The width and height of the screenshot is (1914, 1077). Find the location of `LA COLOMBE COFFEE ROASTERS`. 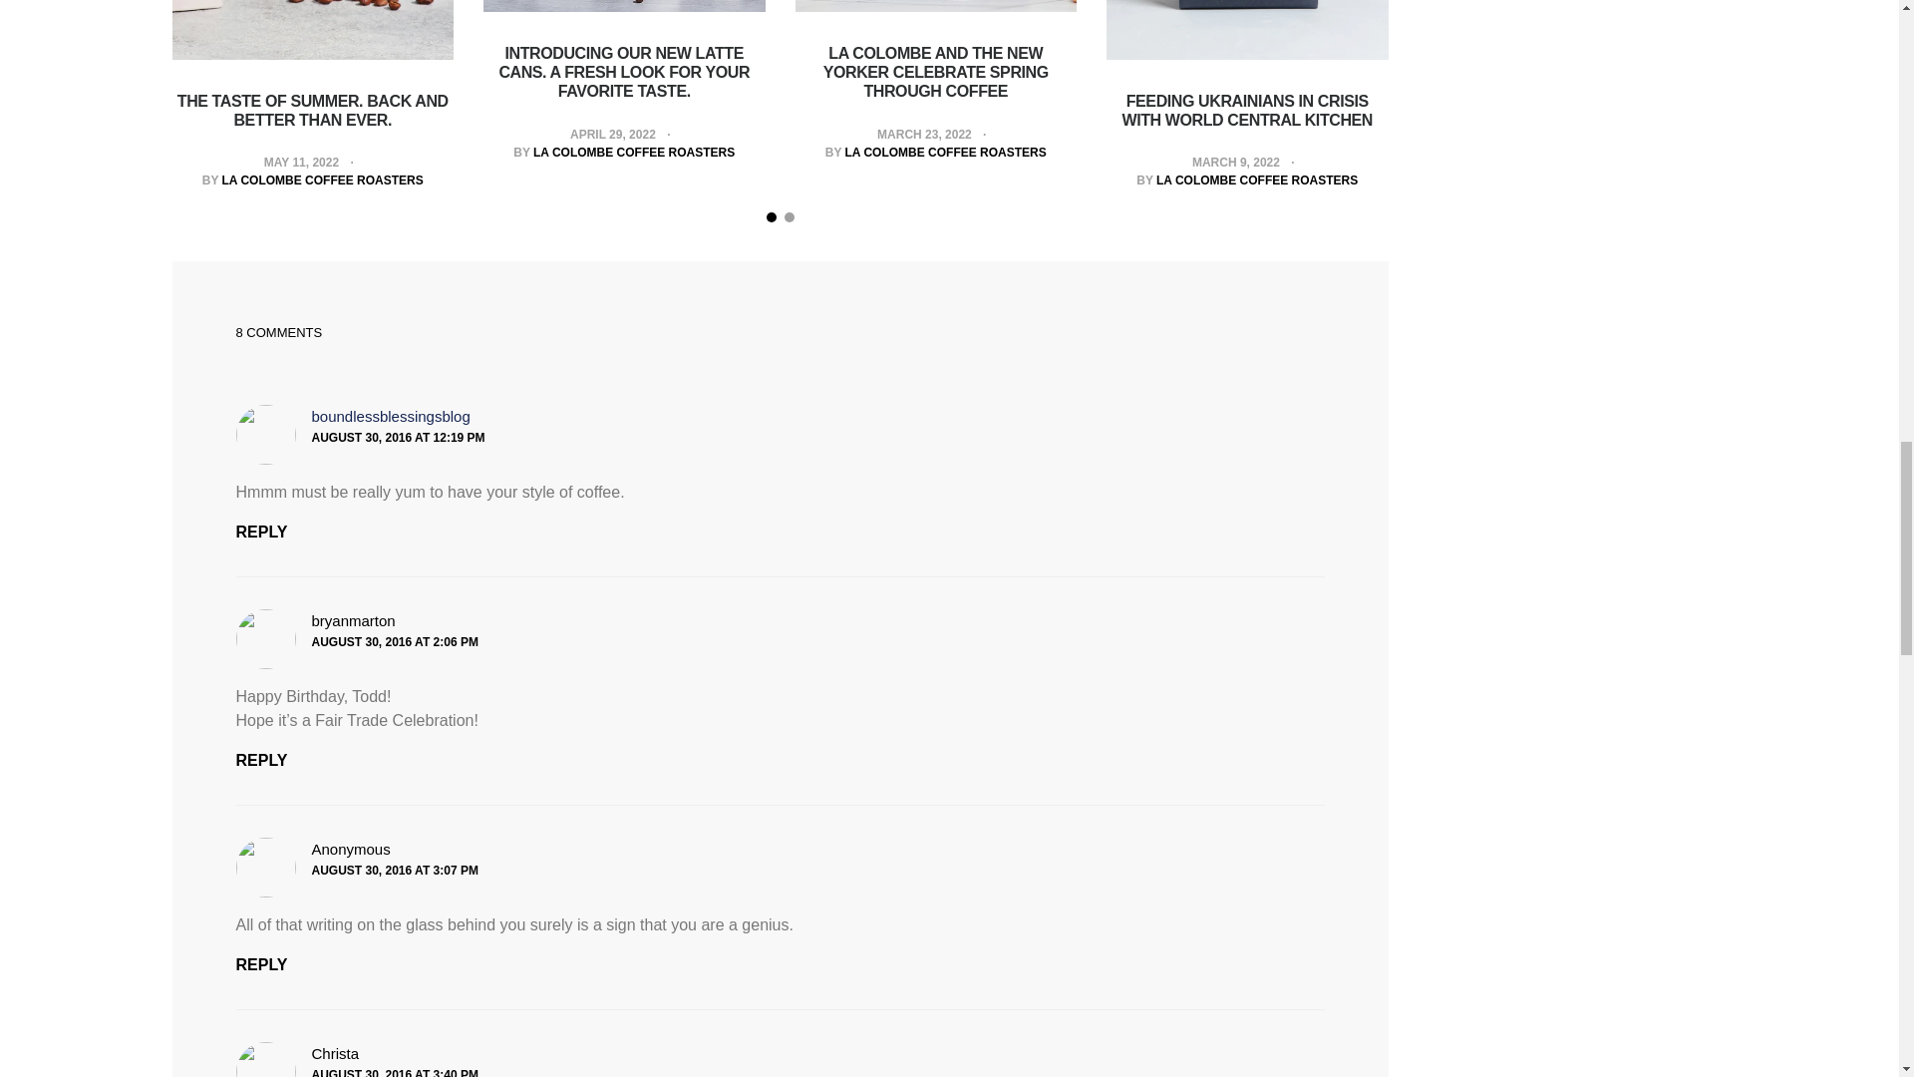

LA COLOMBE COFFEE ROASTERS is located at coordinates (634, 152).